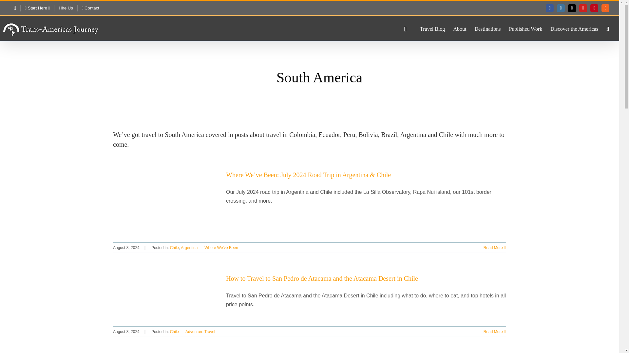 The height and width of the screenshot is (353, 629). What do you see at coordinates (572, 8) in the screenshot?
I see `X` at bounding box center [572, 8].